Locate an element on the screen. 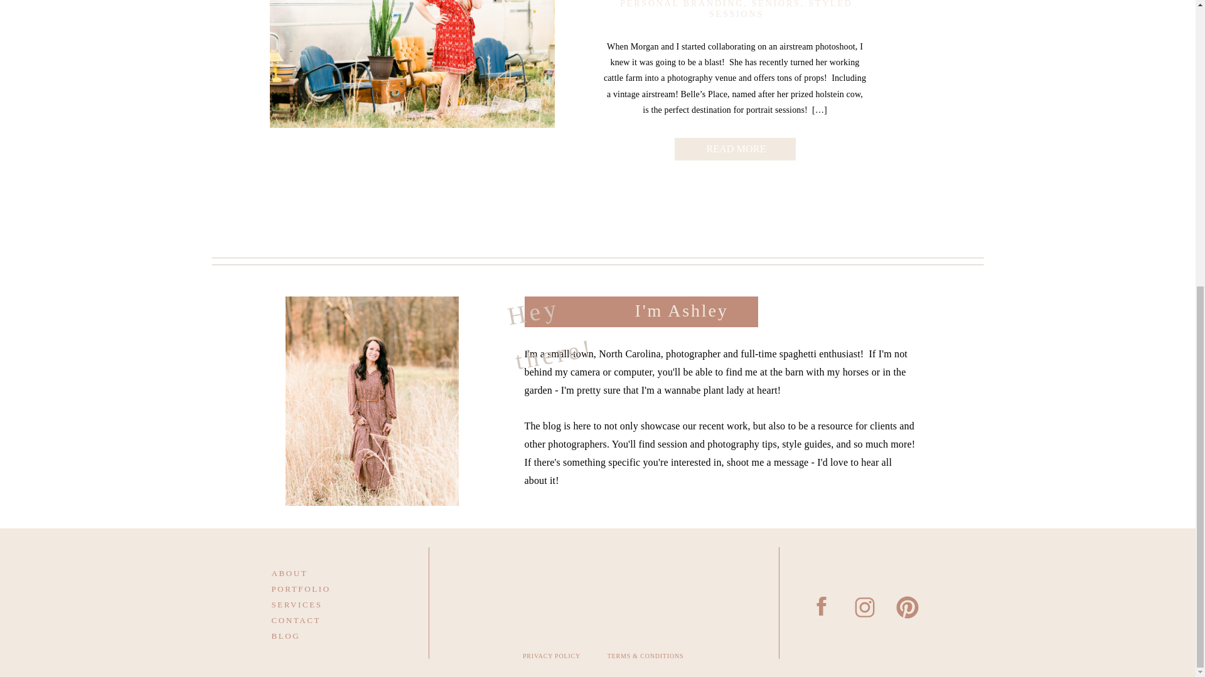 This screenshot has height=677, width=1205. STYLED SESSIONS is located at coordinates (781, 9).